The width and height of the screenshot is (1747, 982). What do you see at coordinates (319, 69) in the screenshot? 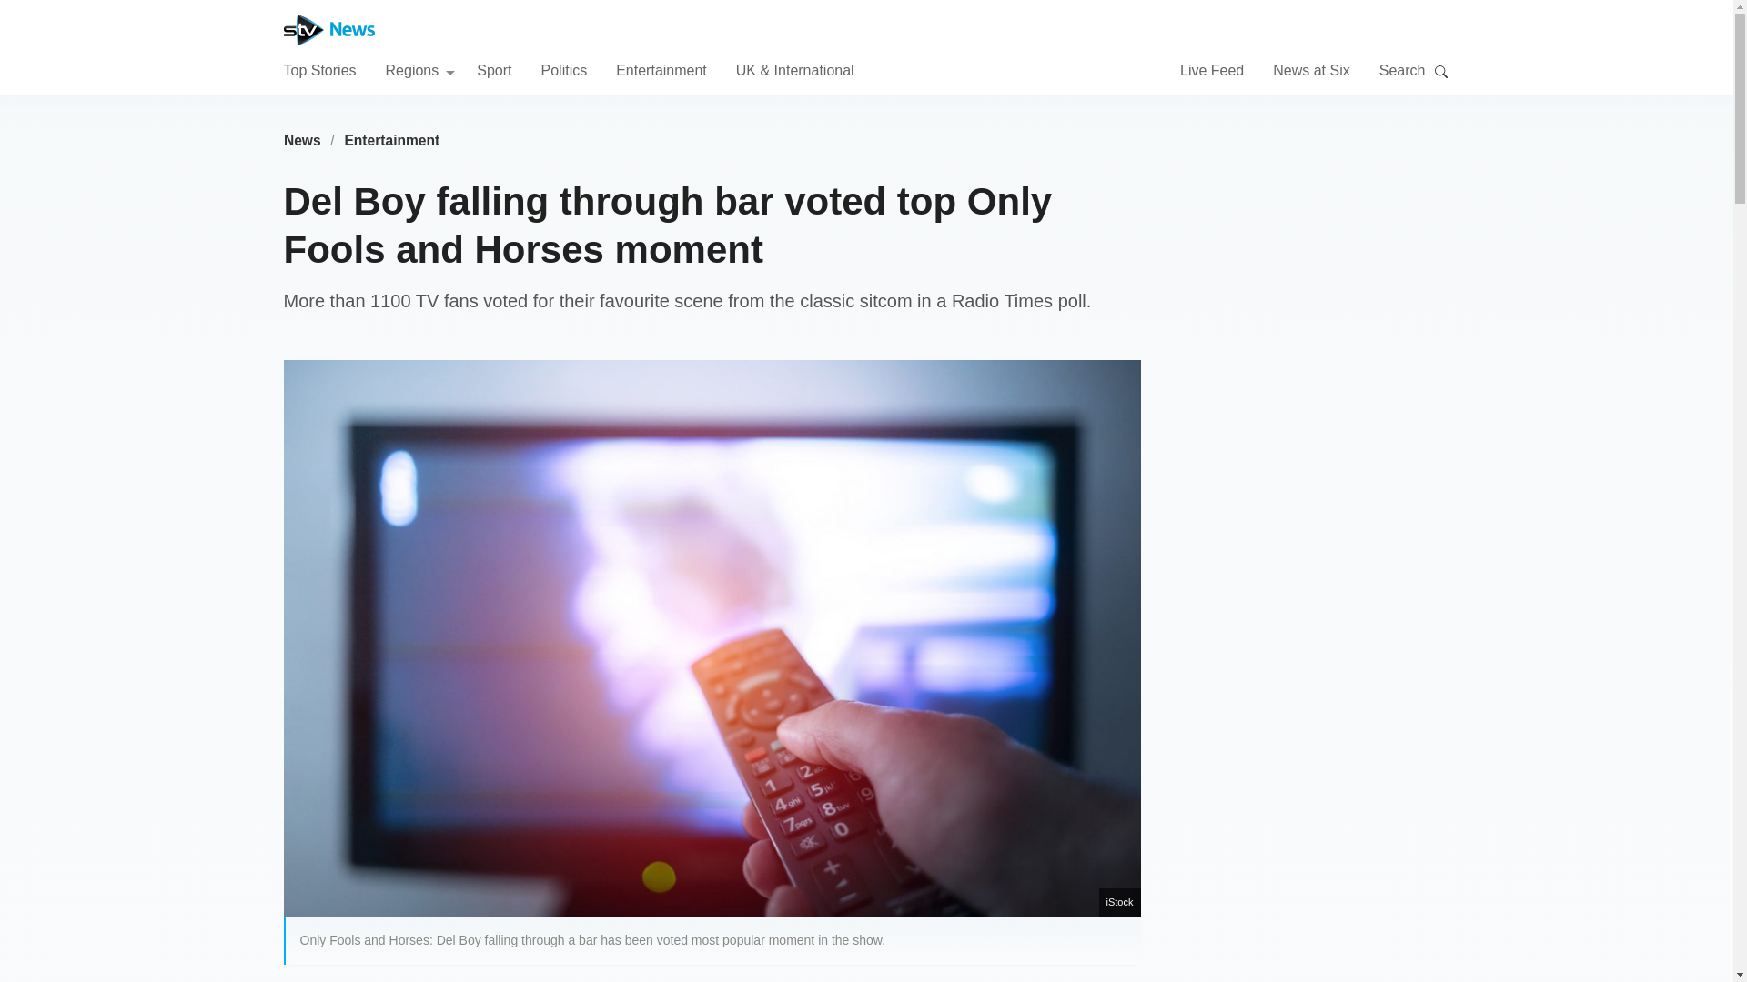
I see `Top Stories` at bounding box center [319, 69].